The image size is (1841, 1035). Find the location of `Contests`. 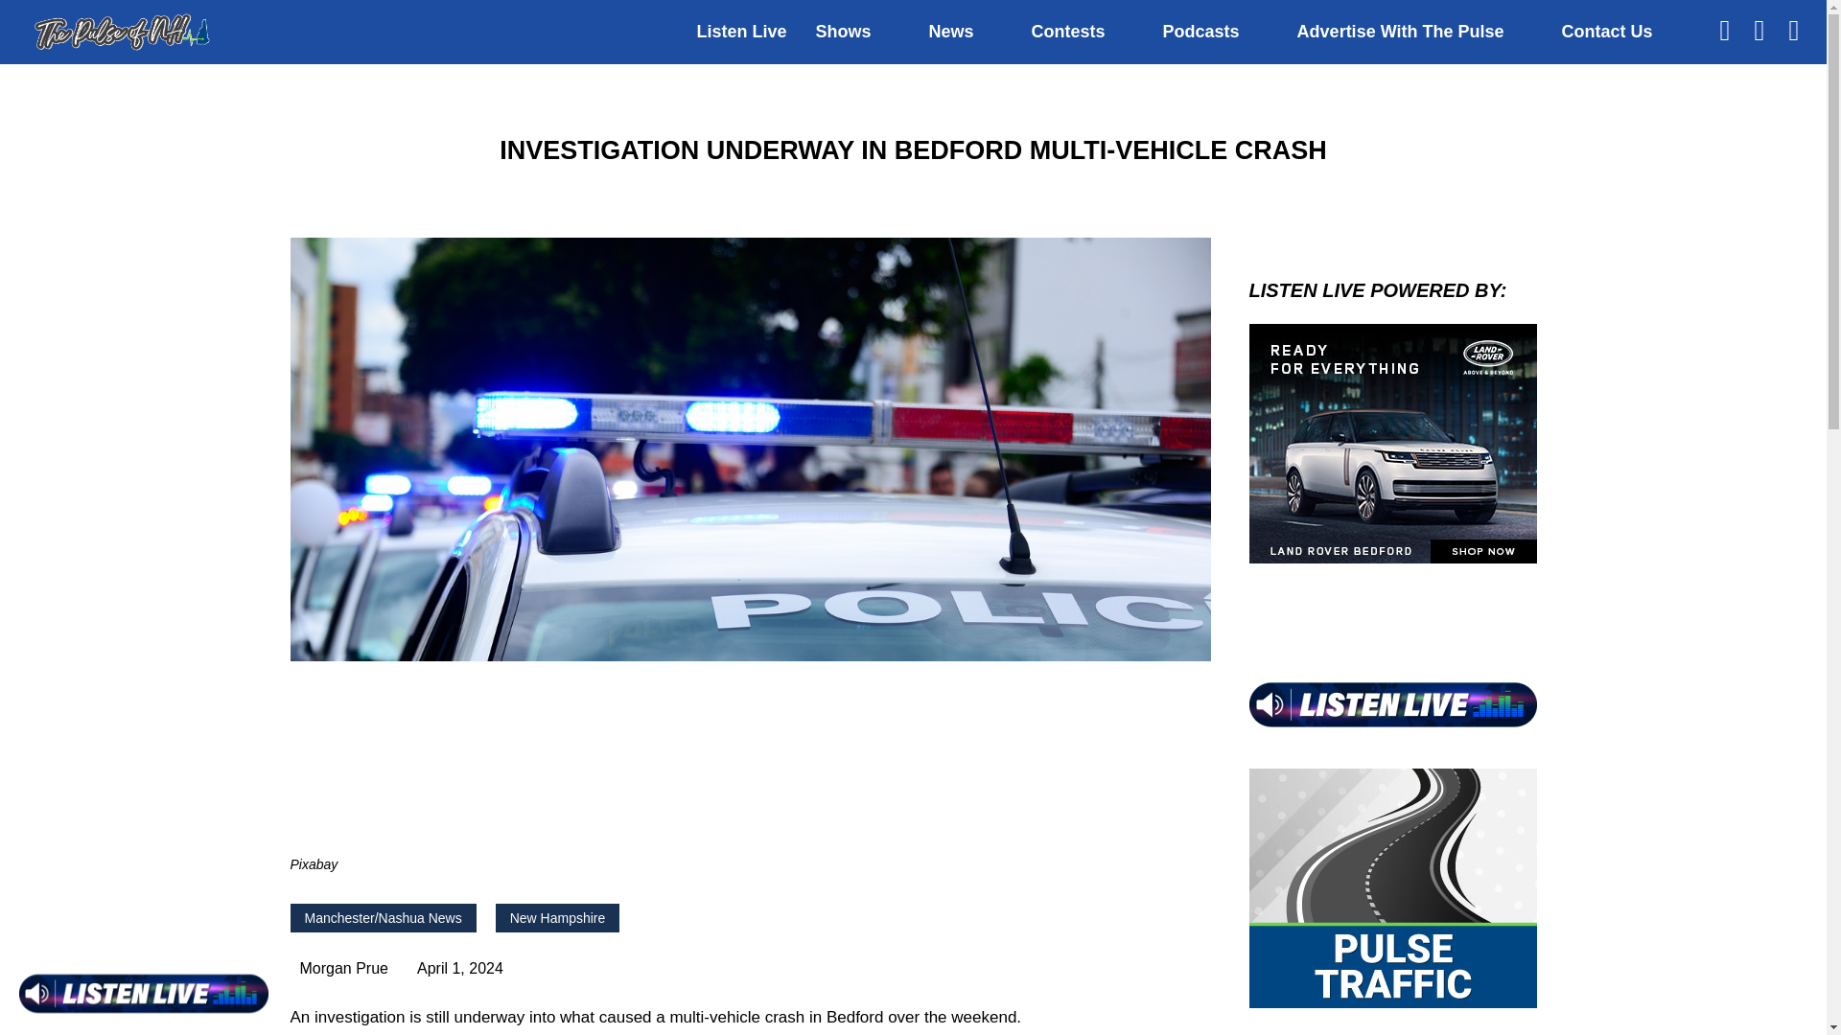

Contests is located at coordinates (1068, 32).